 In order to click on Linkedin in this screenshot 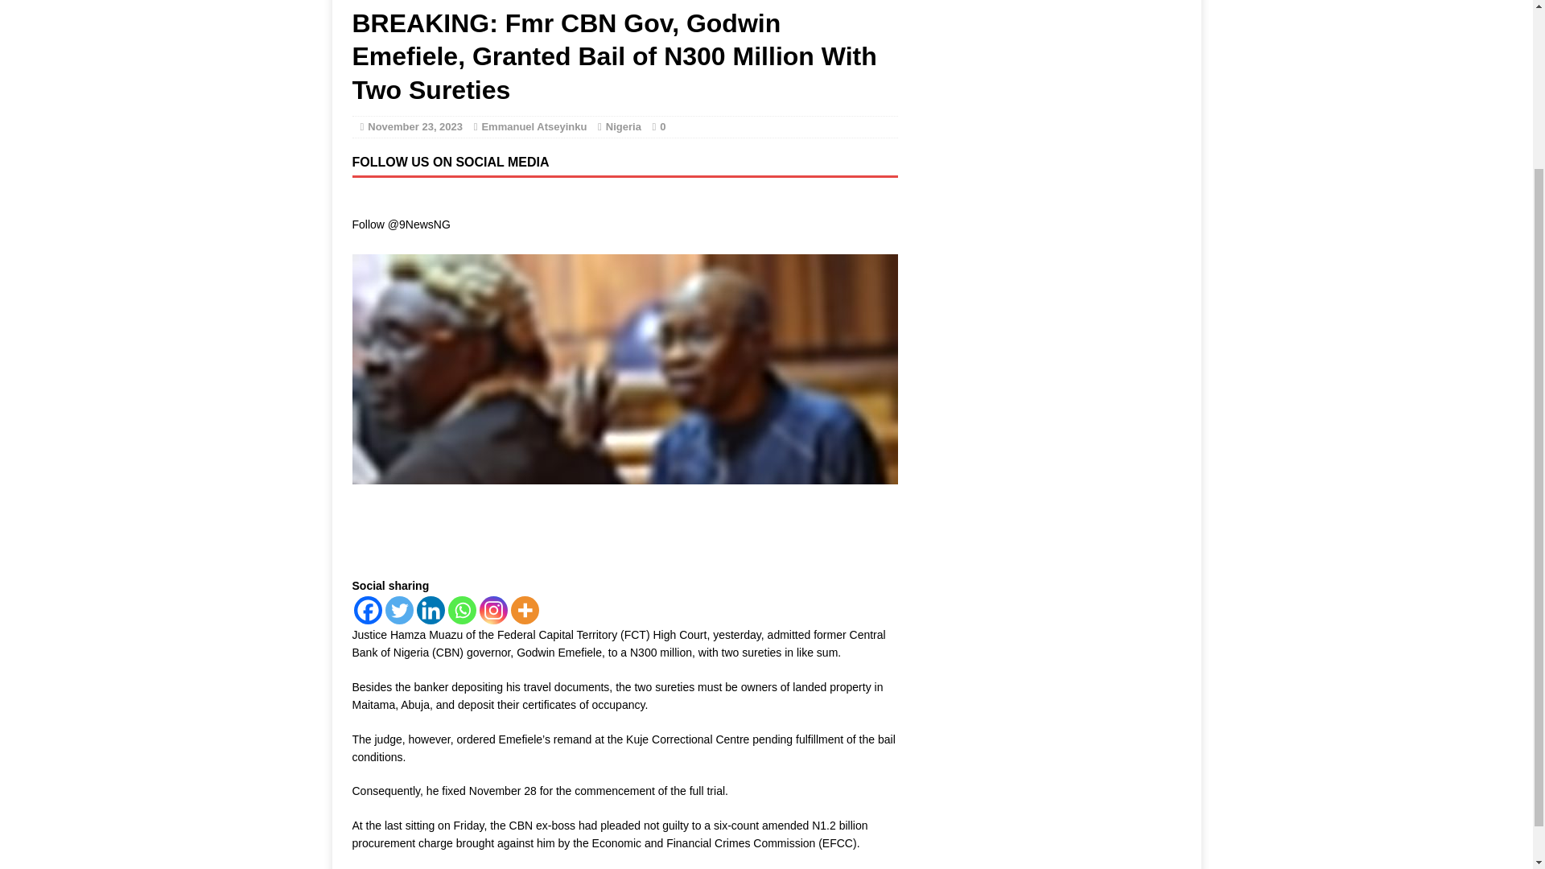, I will do `click(431, 610)`.